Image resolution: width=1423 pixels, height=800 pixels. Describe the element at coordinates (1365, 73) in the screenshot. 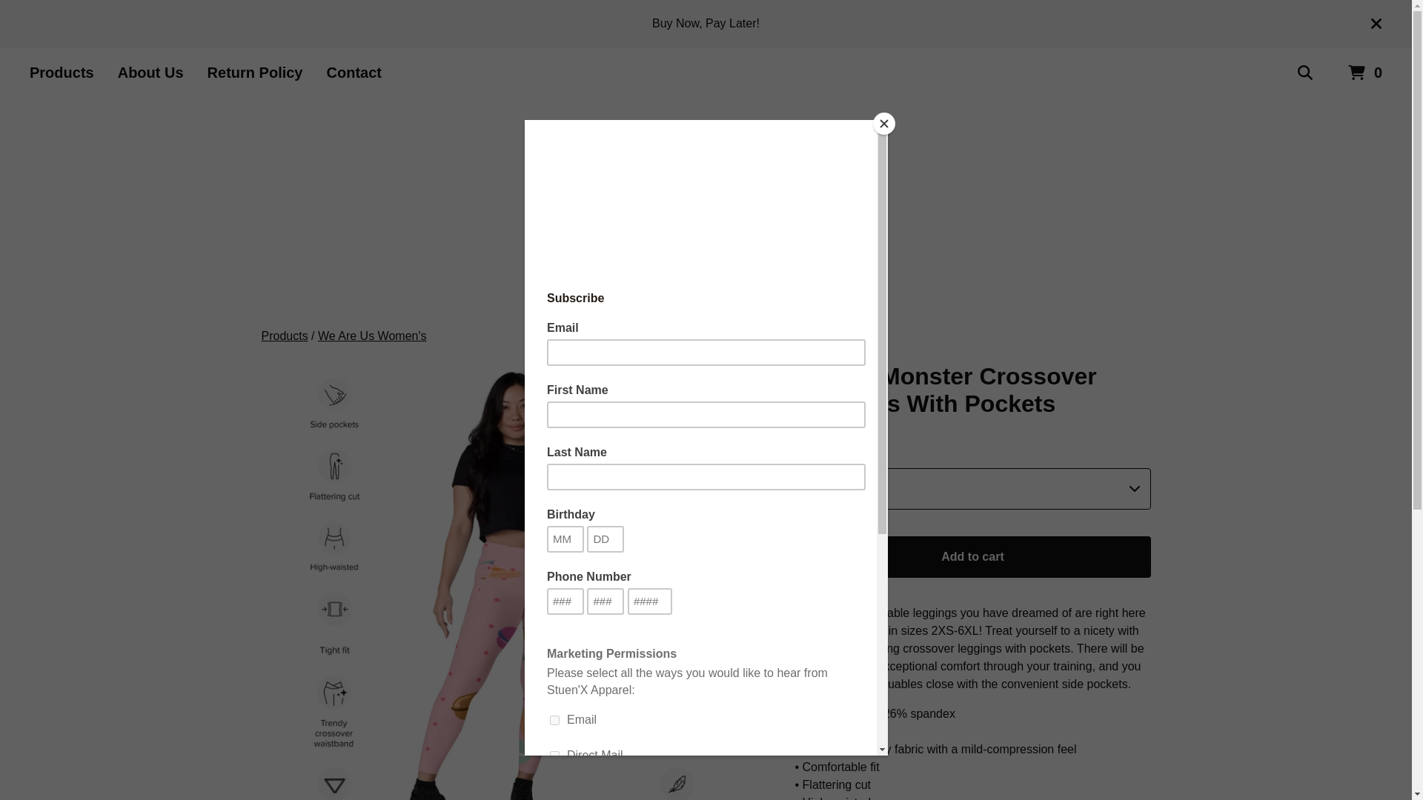

I see `0` at that location.